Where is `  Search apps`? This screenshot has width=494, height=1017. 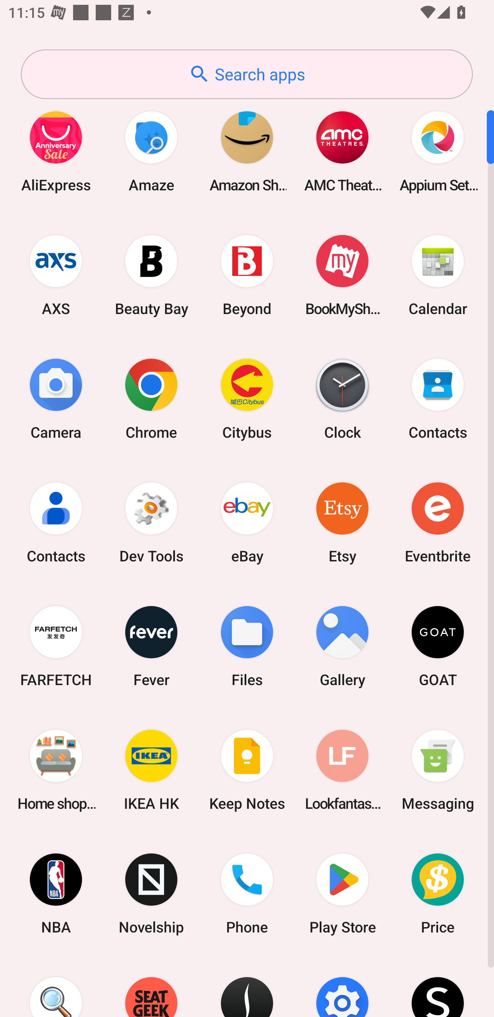
  Search apps is located at coordinates (247, 74).